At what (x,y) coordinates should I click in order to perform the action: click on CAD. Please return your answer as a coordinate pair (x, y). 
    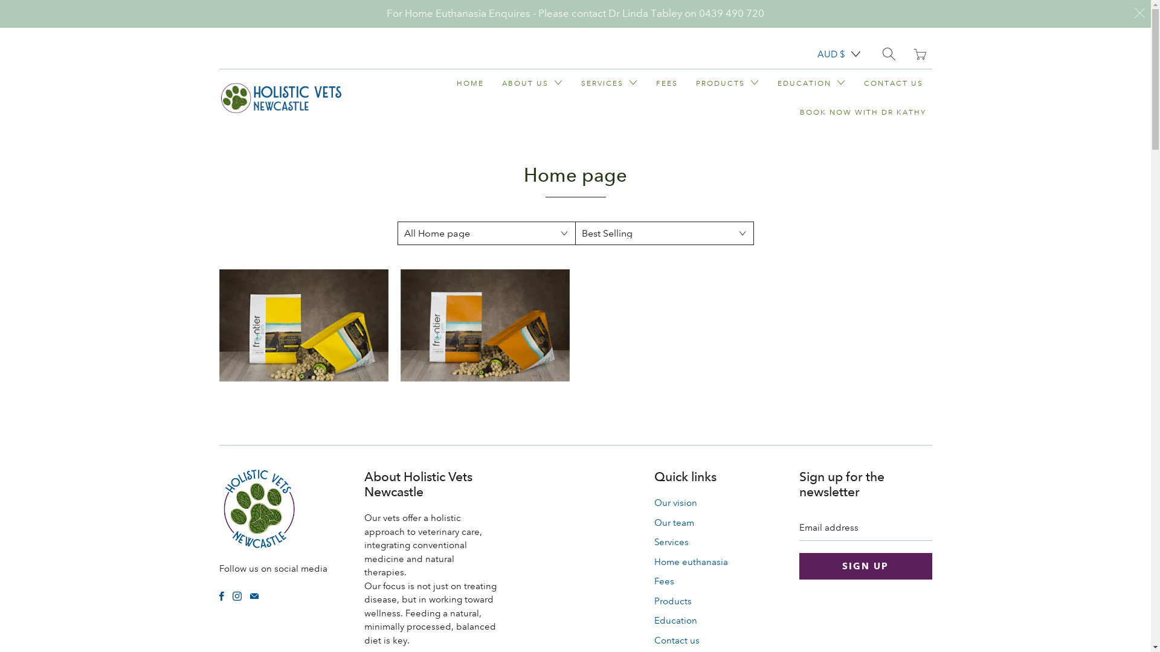
    Looking at the image, I should click on (839, 564).